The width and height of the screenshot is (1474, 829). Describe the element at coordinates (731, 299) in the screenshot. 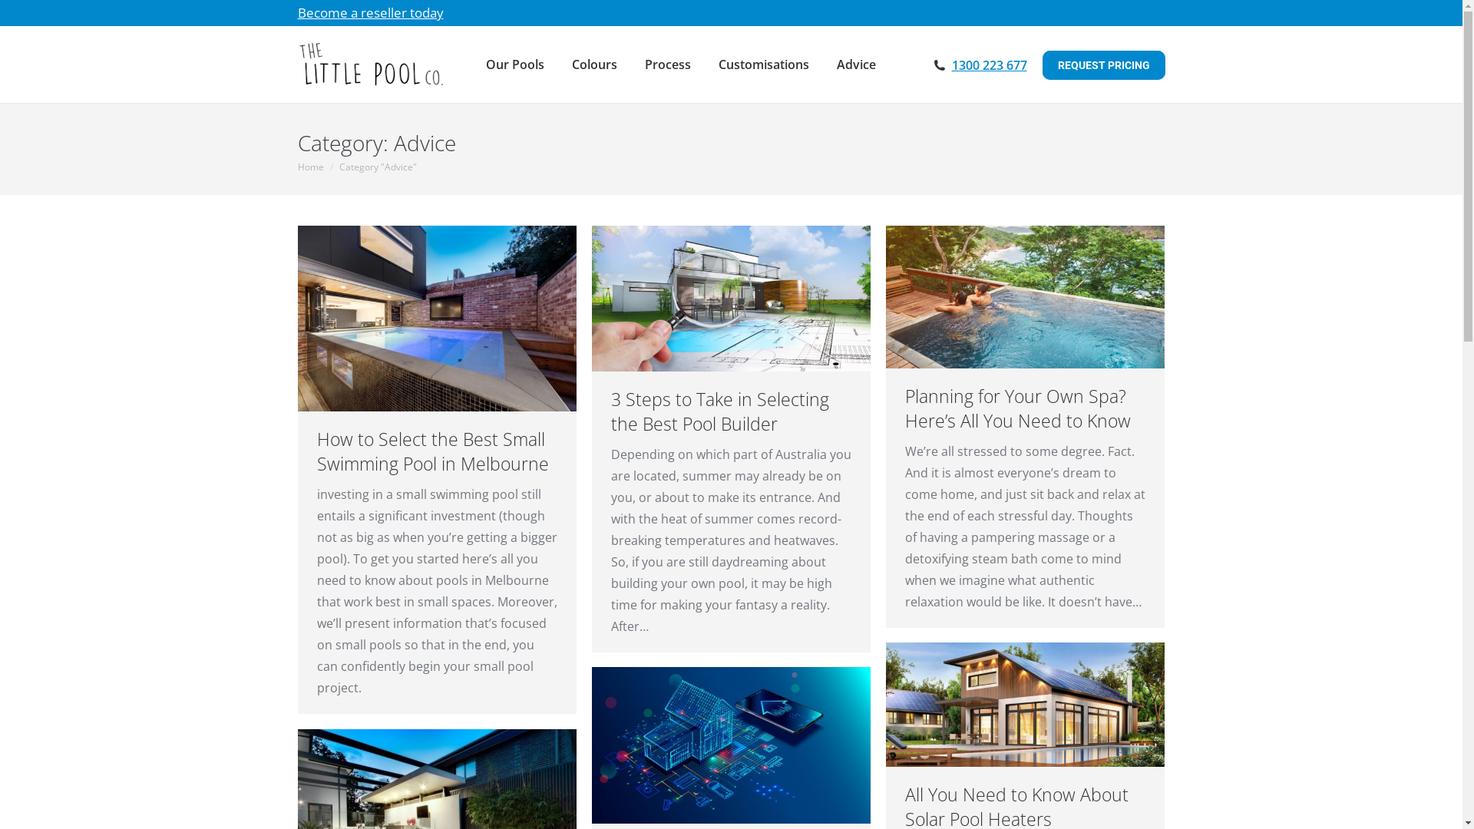

I see `How to pick a best pool builder` at that location.